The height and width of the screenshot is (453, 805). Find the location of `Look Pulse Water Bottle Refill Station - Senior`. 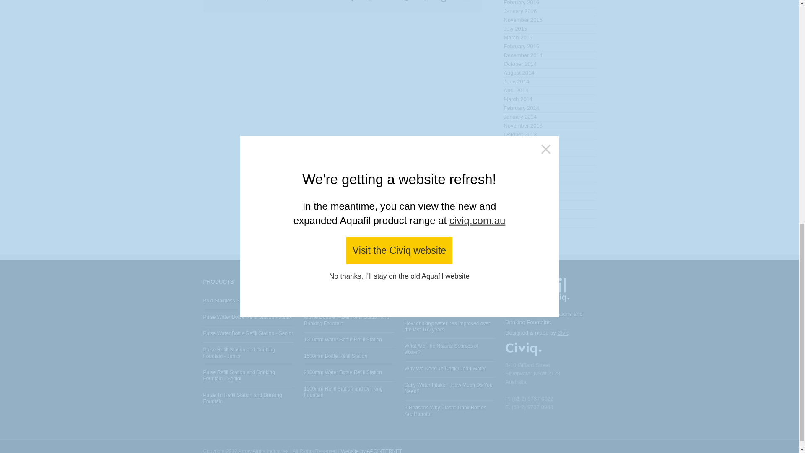

Look Pulse Water Bottle Refill Station - Senior is located at coordinates (247, 333).